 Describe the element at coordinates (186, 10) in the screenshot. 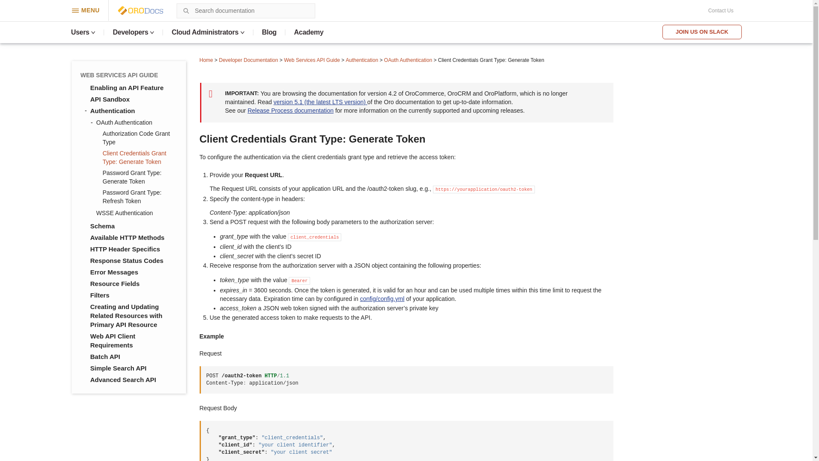

I see `Search the site` at that location.